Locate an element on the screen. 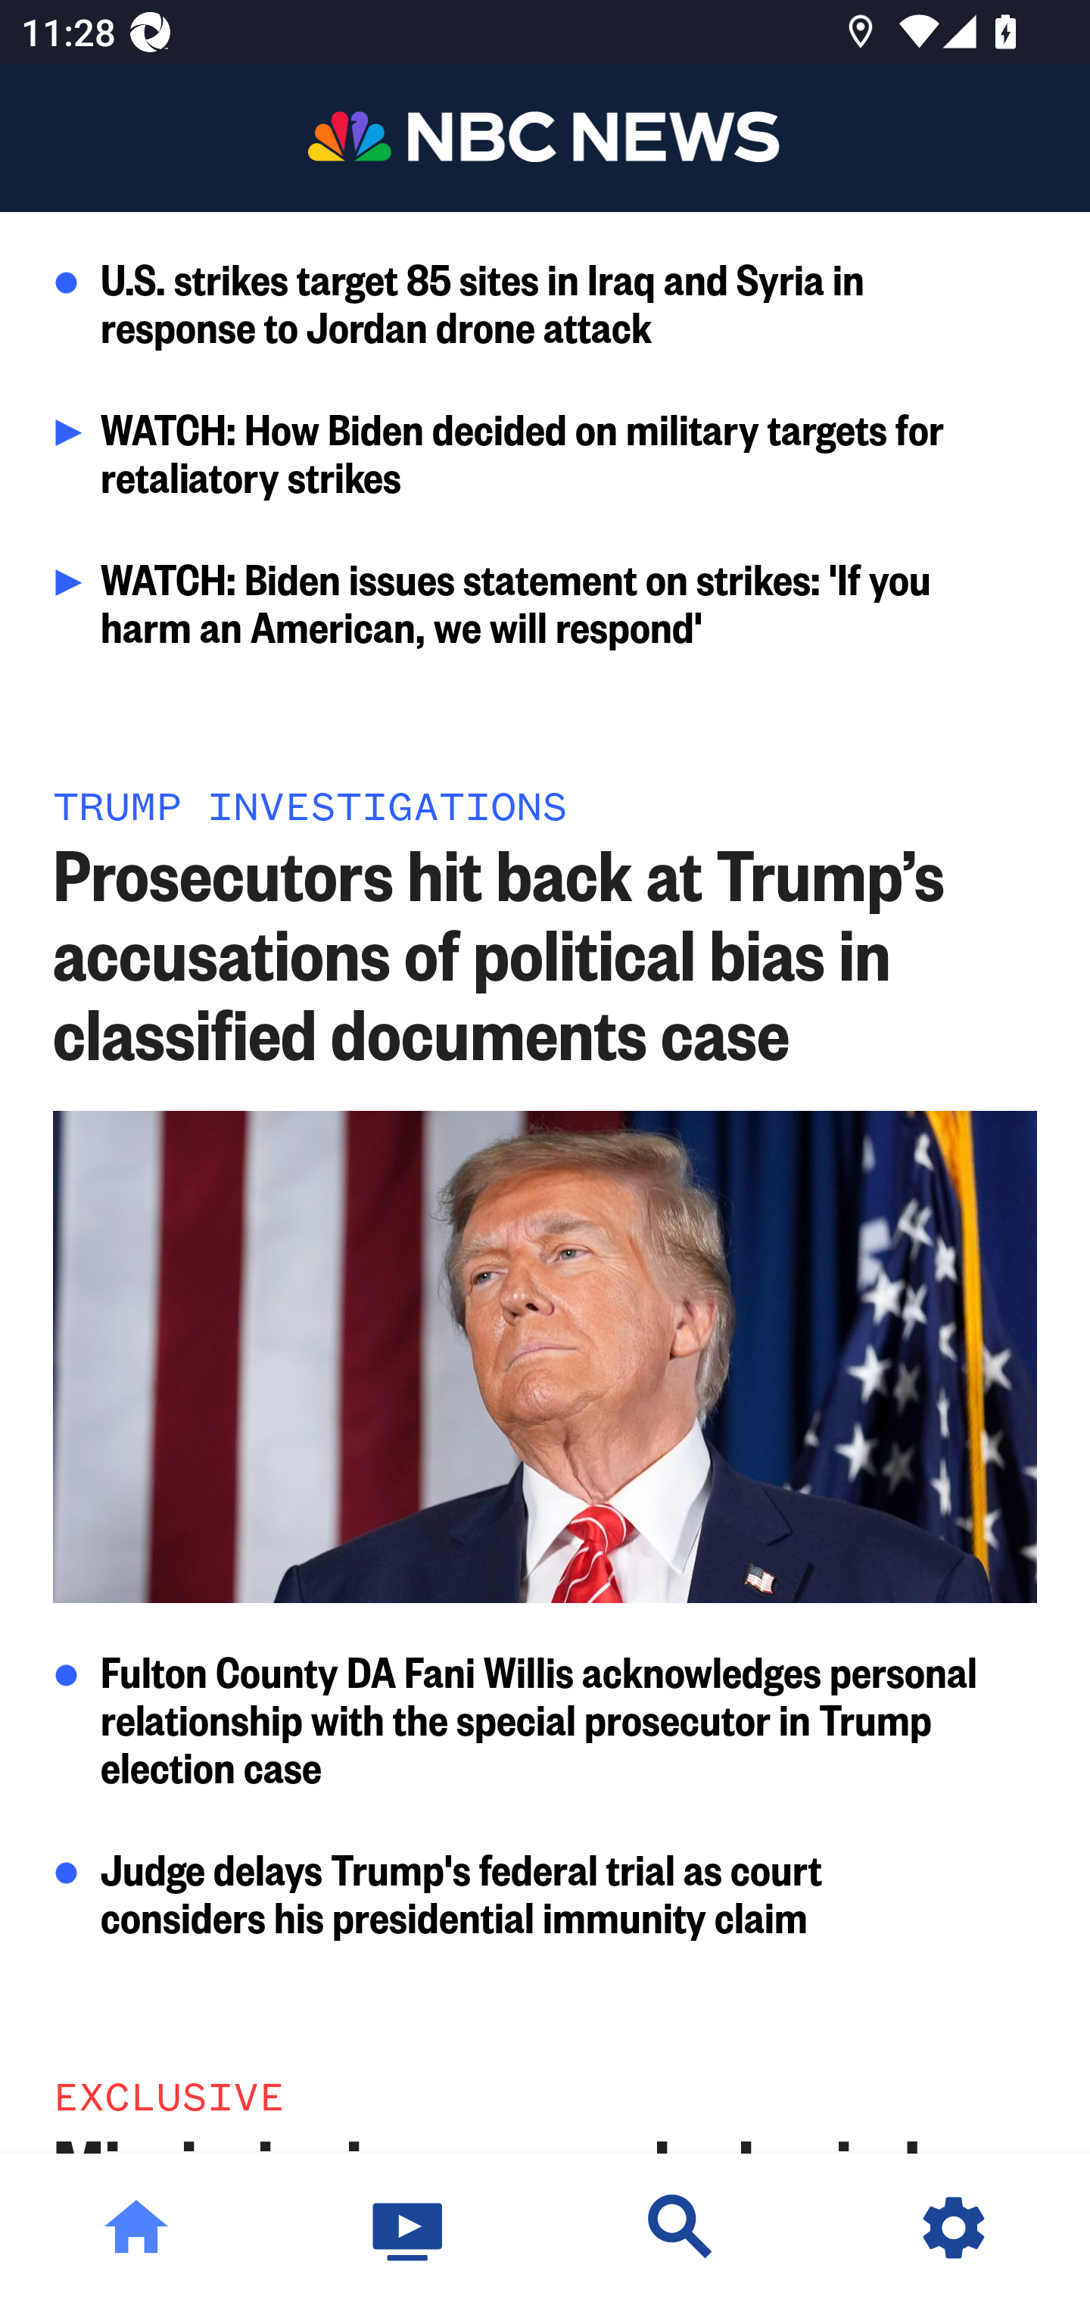 This screenshot has width=1090, height=2302. Discover is located at coordinates (681, 2228).